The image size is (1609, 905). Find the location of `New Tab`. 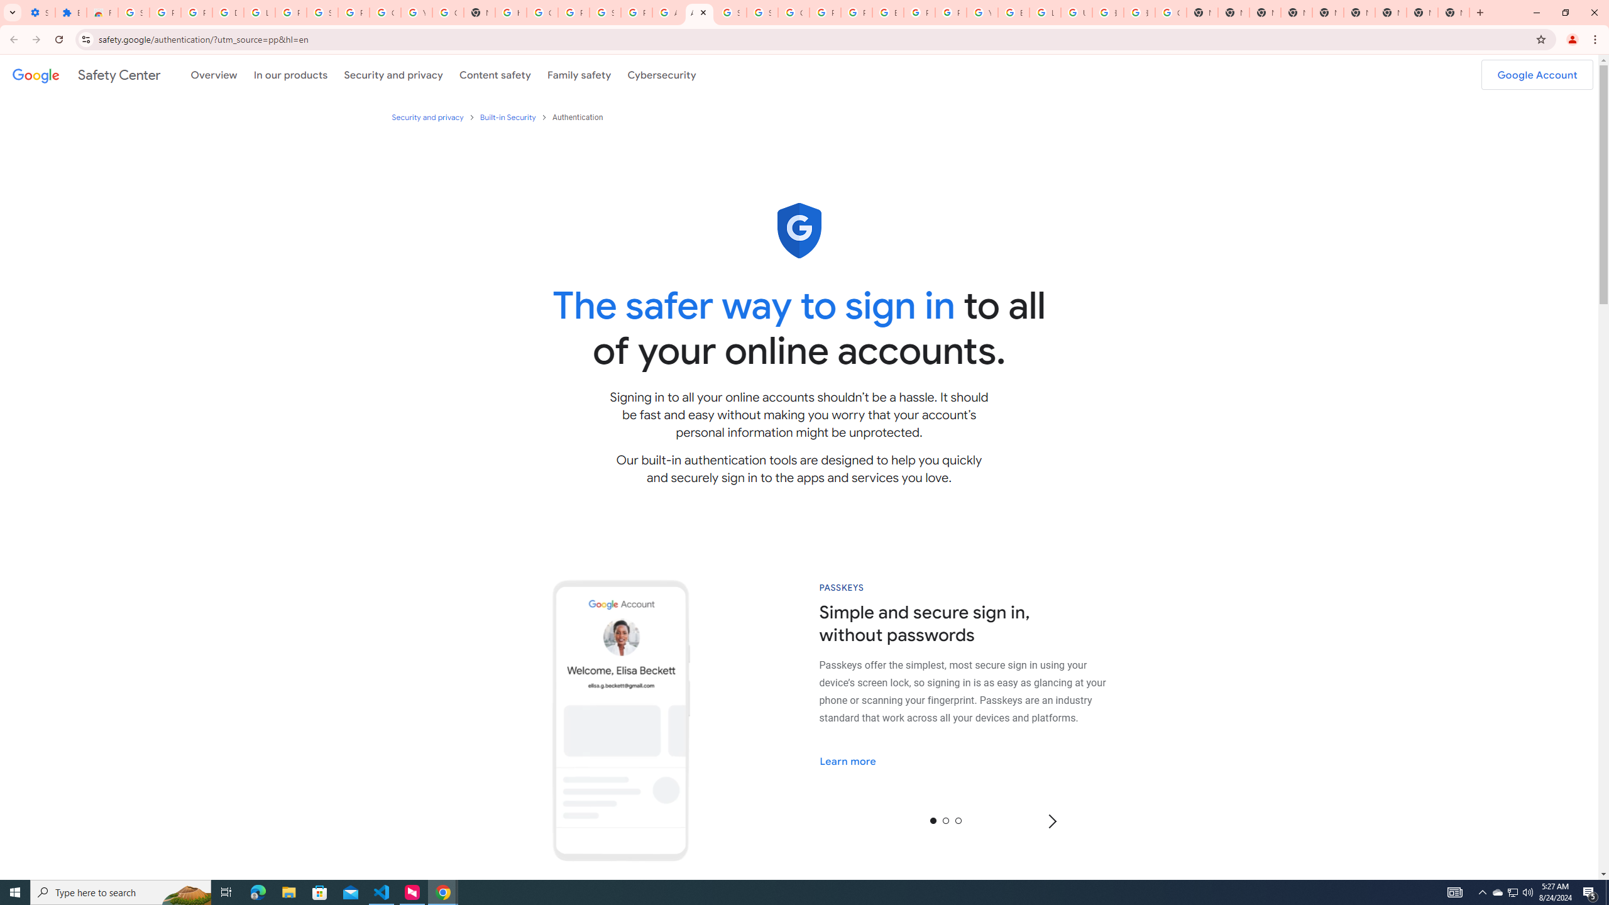

New Tab is located at coordinates (1297, 13).